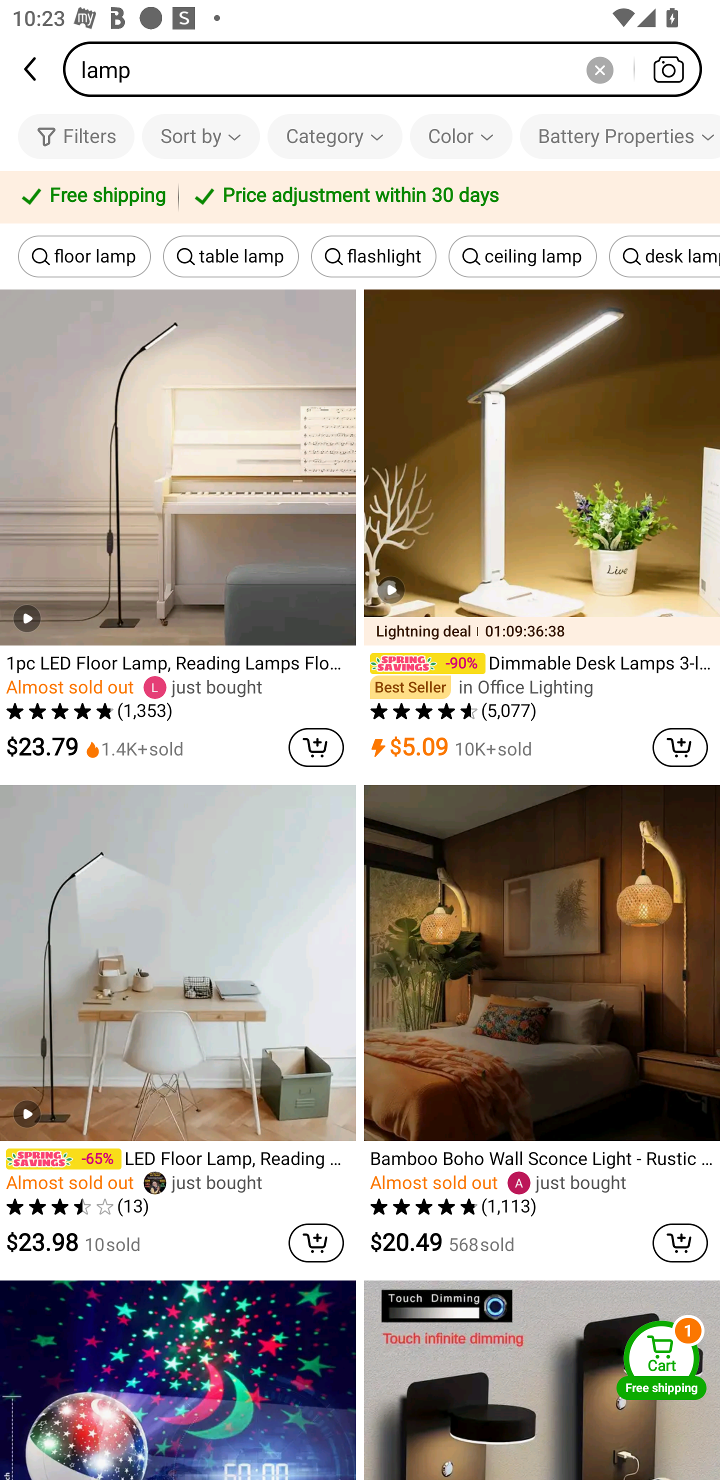 The image size is (720, 1480). What do you see at coordinates (92, 197) in the screenshot?
I see `Free shipping` at bounding box center [92, 197].